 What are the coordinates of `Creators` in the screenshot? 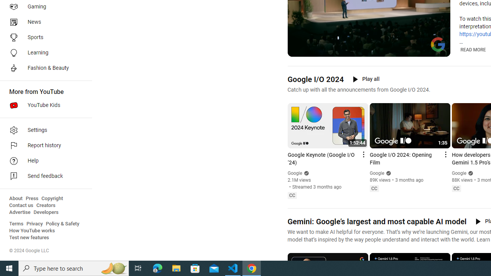 It's located at (45, 205).